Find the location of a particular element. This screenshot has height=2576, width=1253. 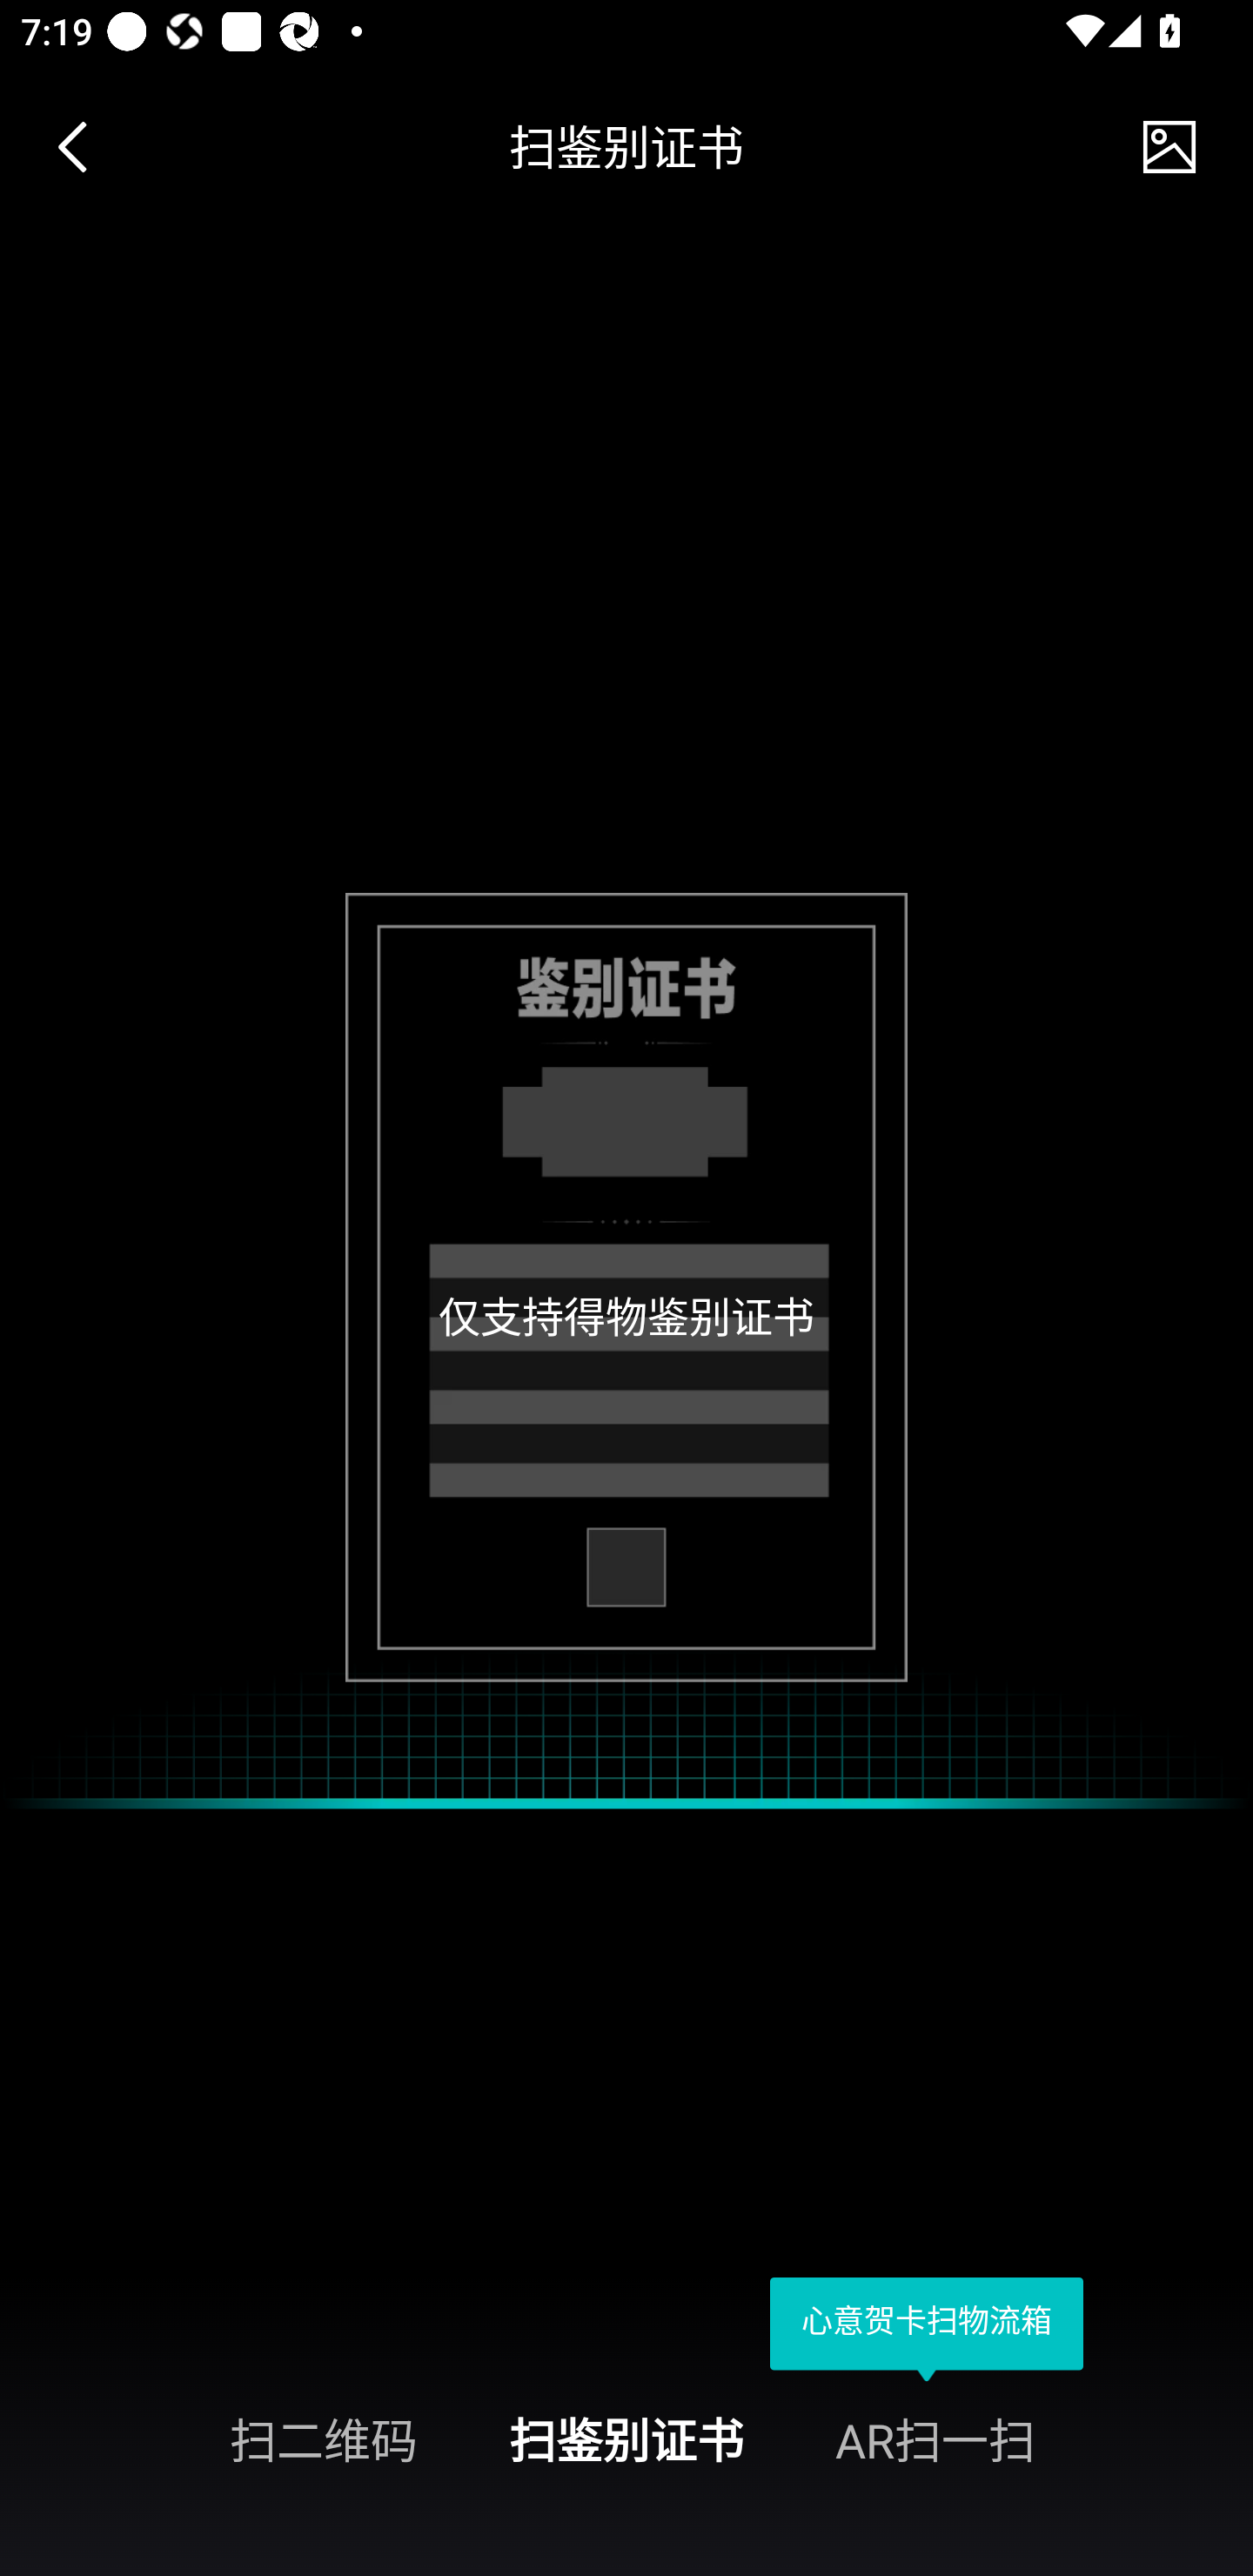

扫二维码 is located at coordinates (209, 2438).